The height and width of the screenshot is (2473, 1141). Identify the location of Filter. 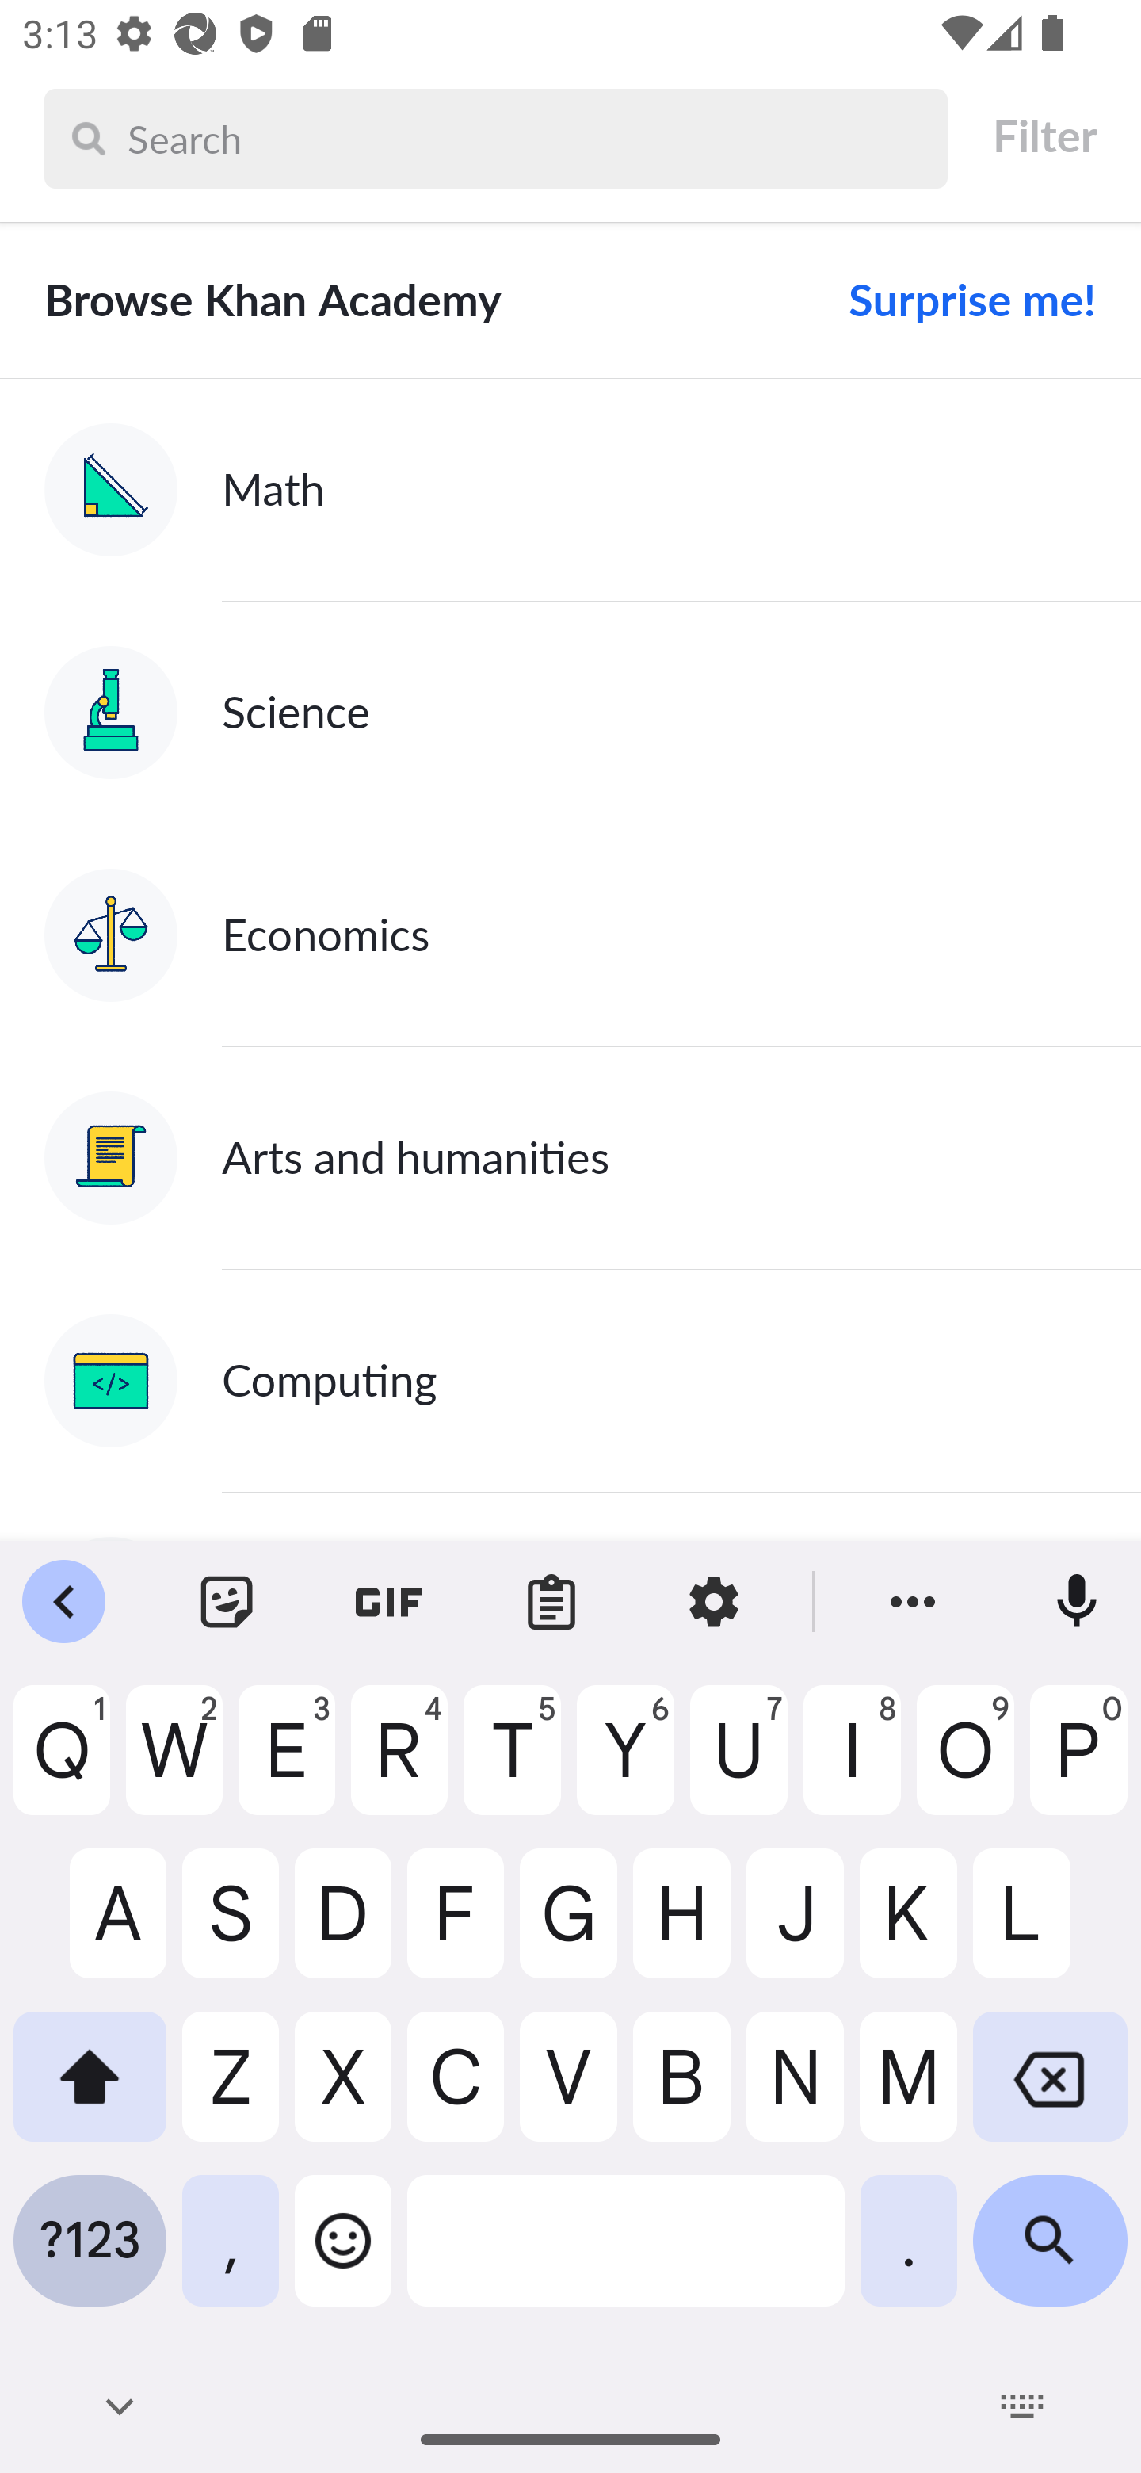
(1044, 136).